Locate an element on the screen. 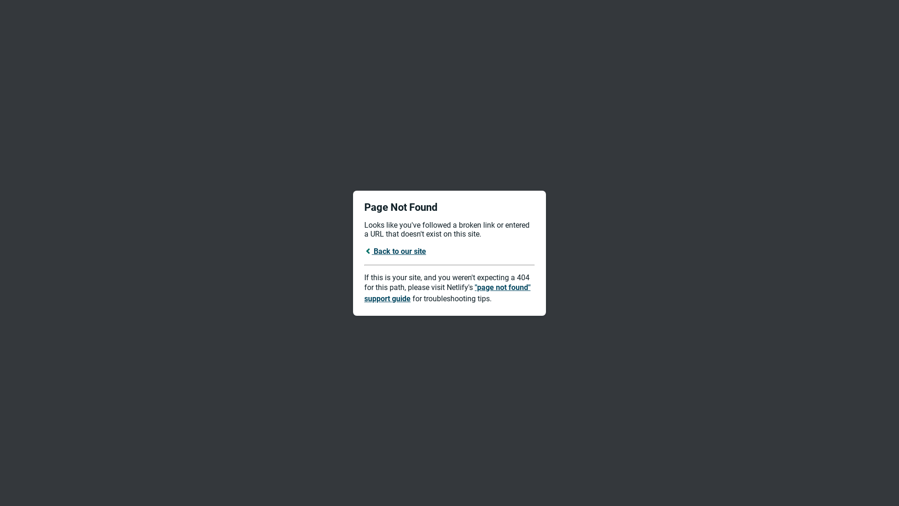  Back to our site is located at coordinates (395, 251).